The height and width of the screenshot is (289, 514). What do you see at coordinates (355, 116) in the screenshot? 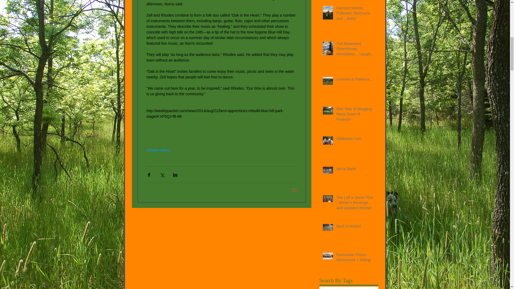
I see `One Year of Blogging - Many Years of Projects!` at bounding box center [355, 116].